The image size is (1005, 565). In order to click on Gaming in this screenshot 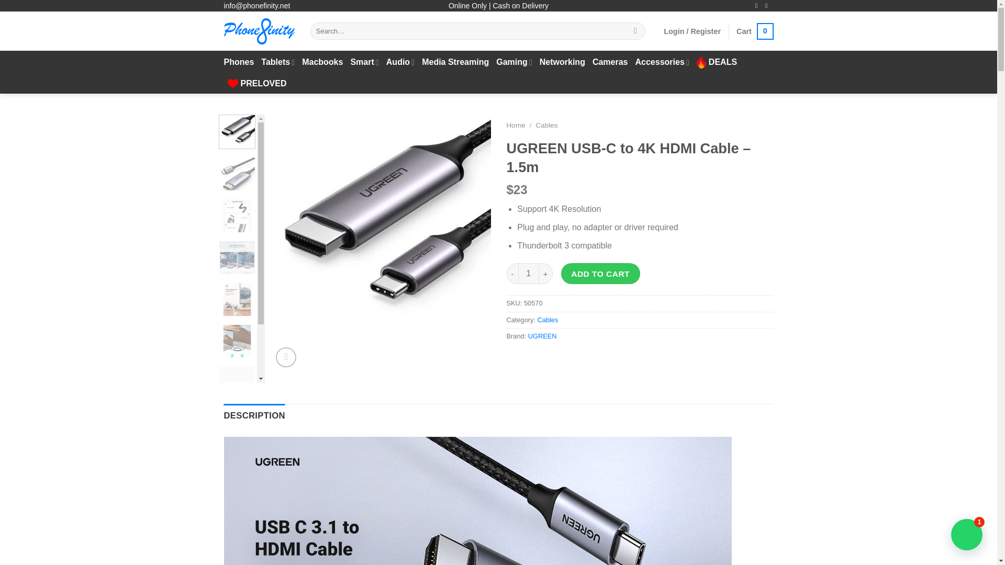, I will do `click(514, 63)`.